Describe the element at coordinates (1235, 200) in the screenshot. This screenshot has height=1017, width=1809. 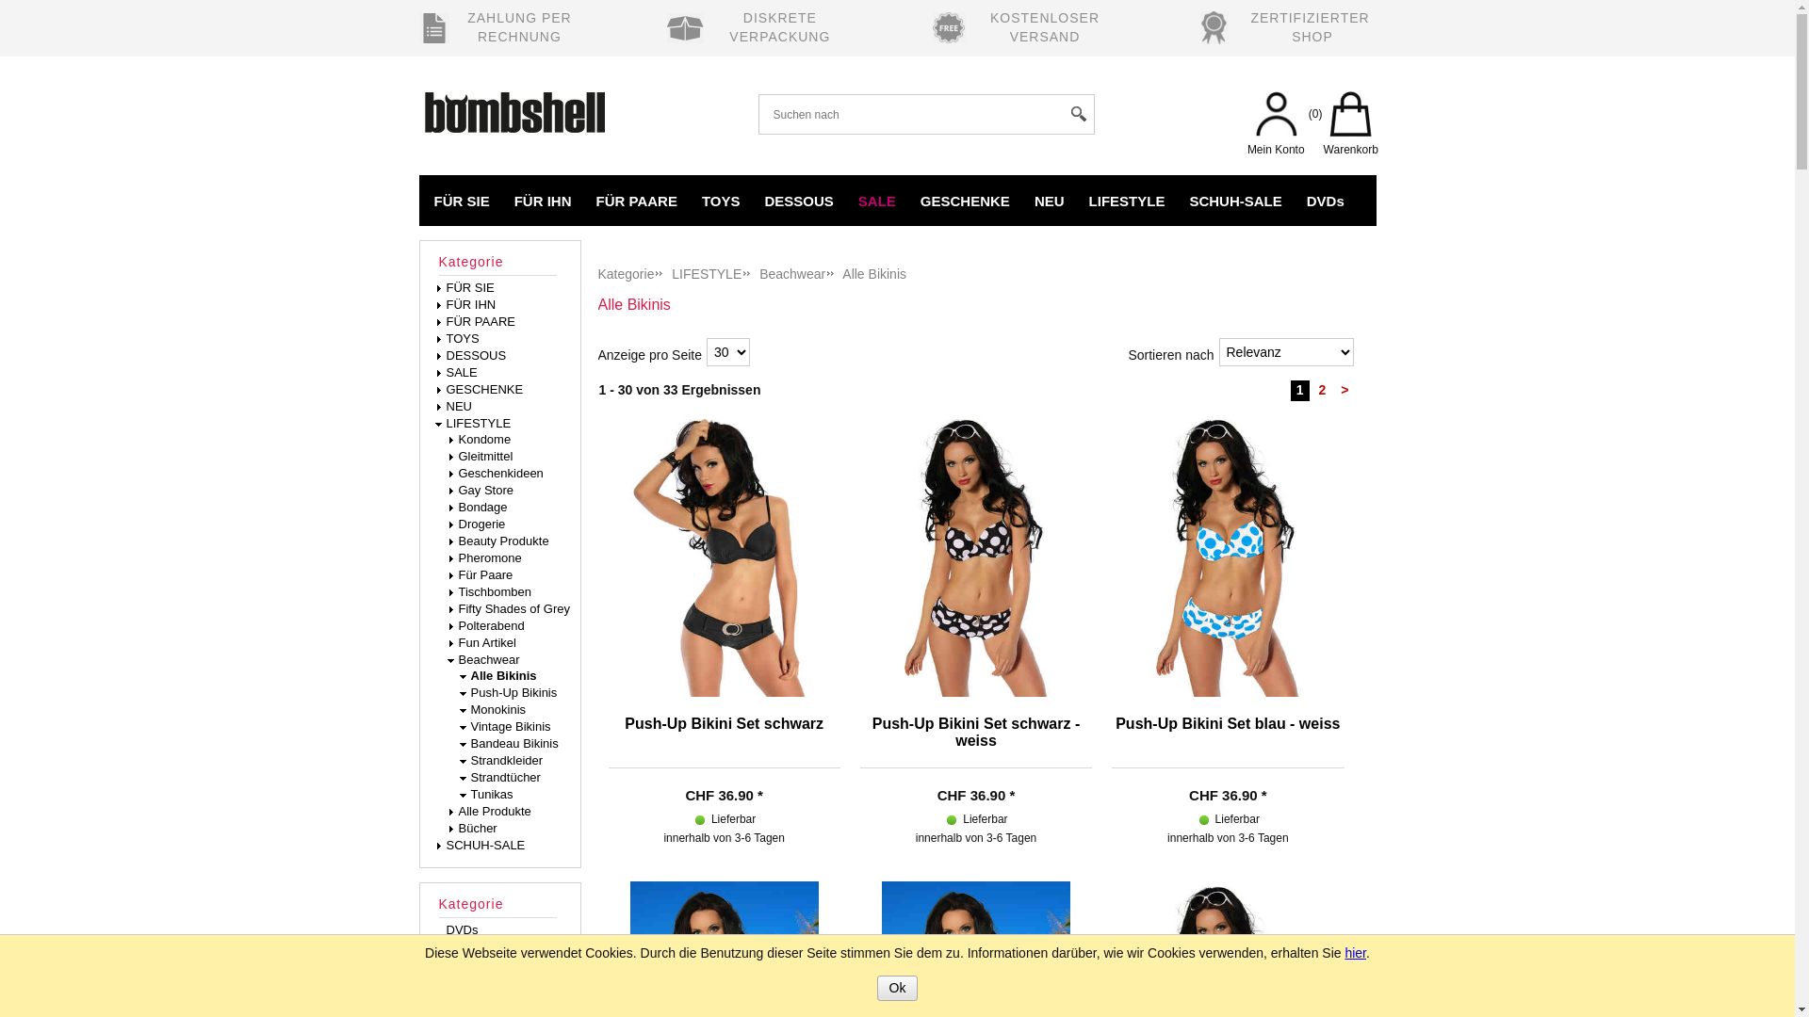
I see `SCHUH-SALE` at that location.